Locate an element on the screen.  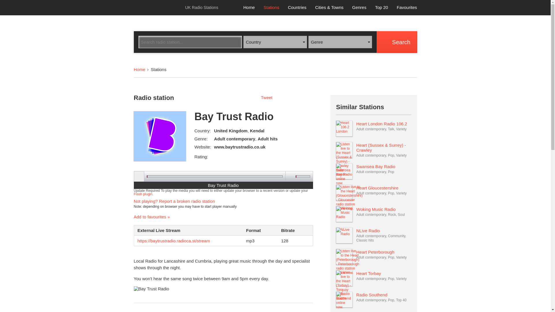
5 is located at coordinates (231, 154).